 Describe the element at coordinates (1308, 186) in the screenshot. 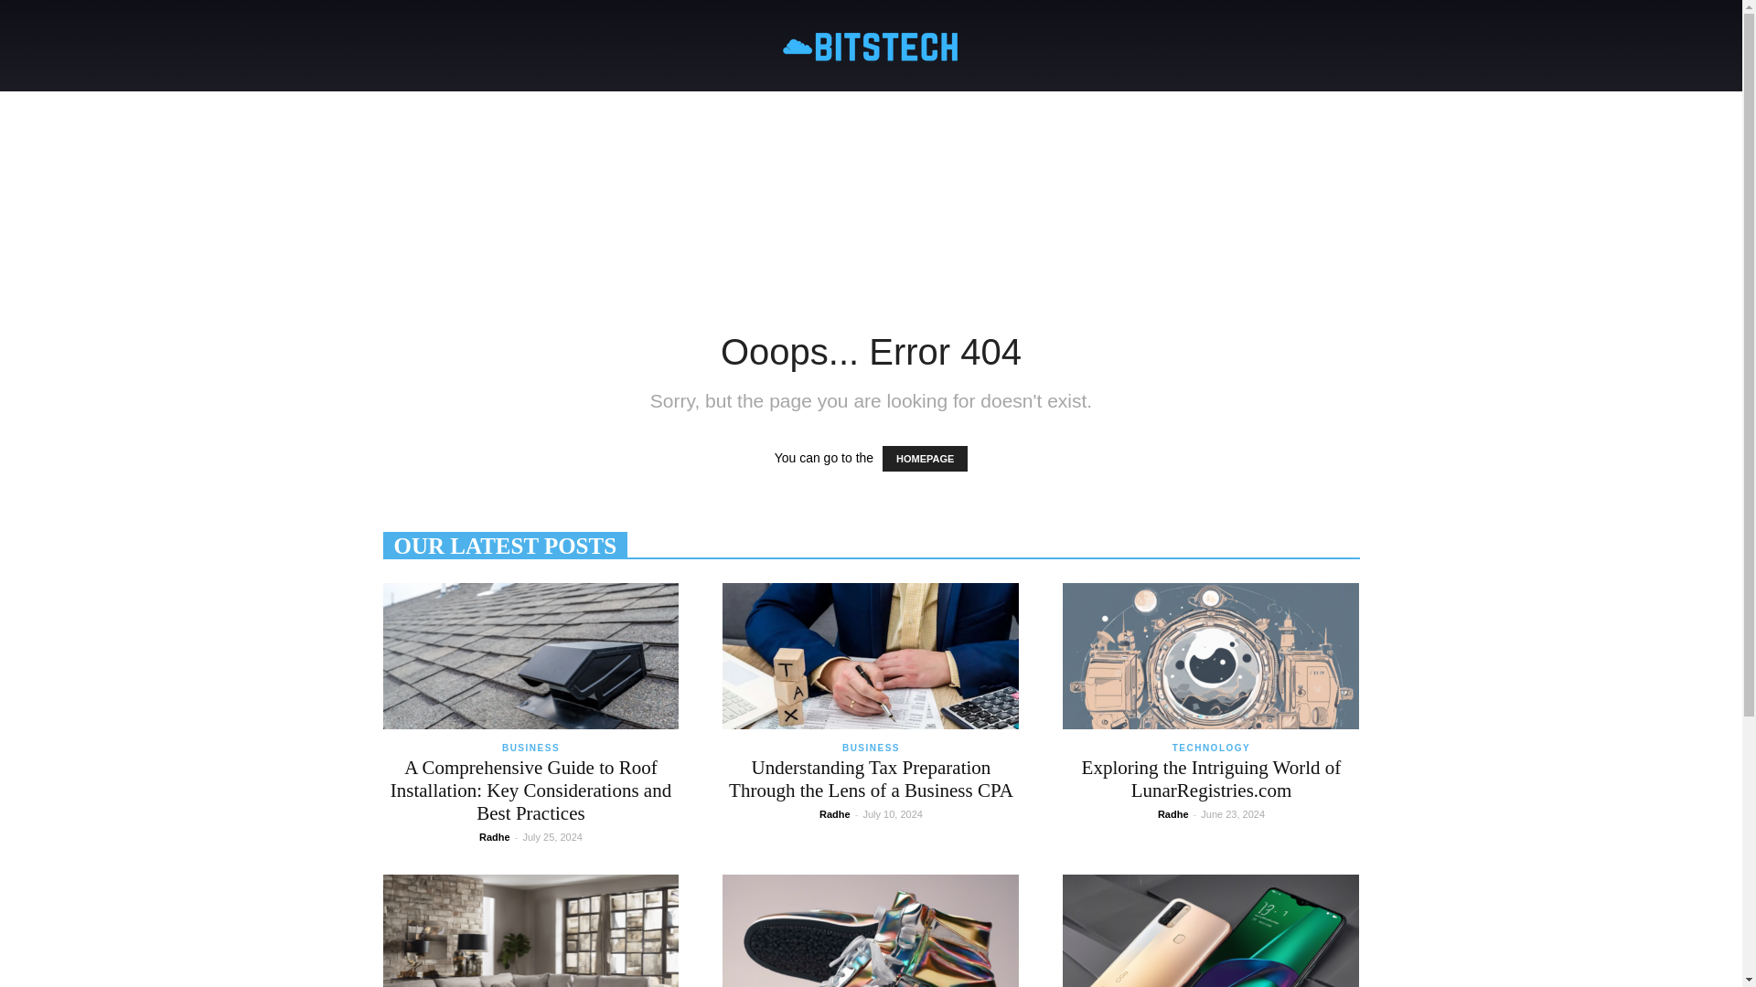

I see `Search` at that location.